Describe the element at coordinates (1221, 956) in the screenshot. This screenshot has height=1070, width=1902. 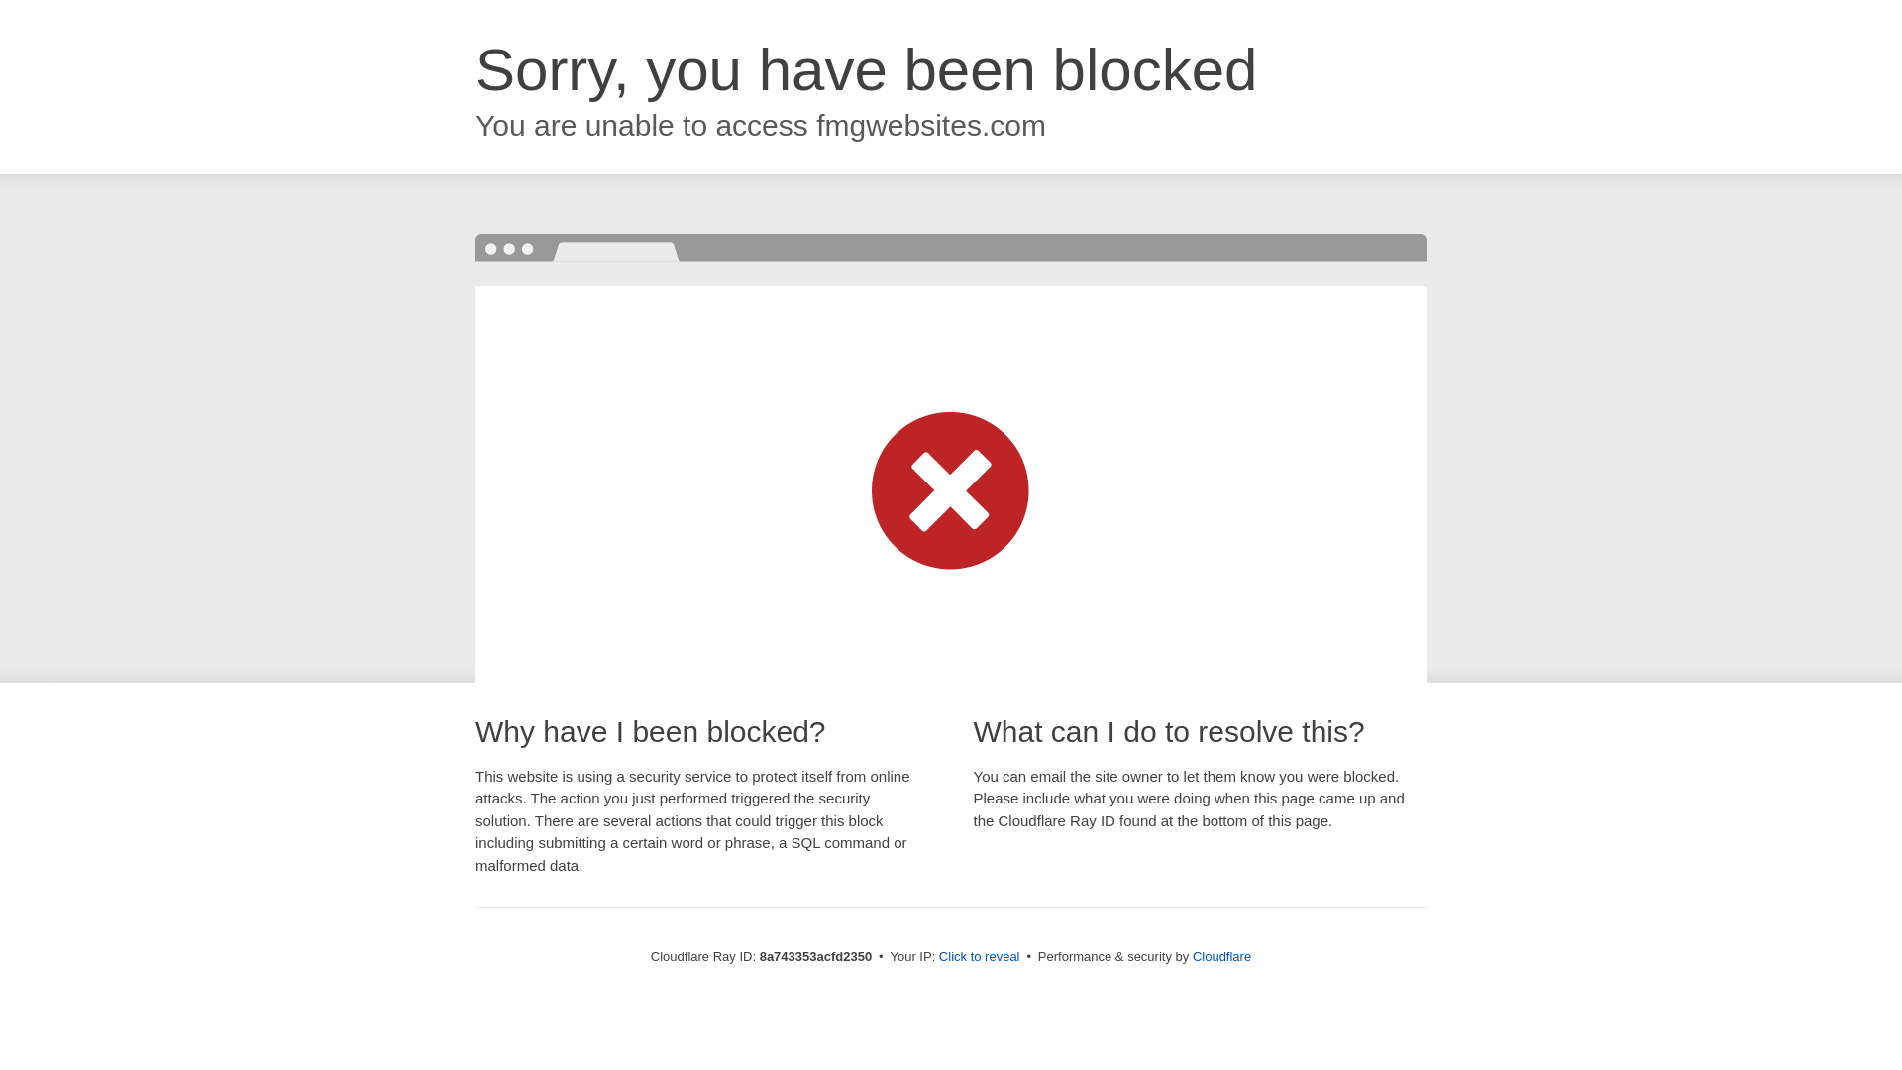
I see `Cloudflare` at that location.